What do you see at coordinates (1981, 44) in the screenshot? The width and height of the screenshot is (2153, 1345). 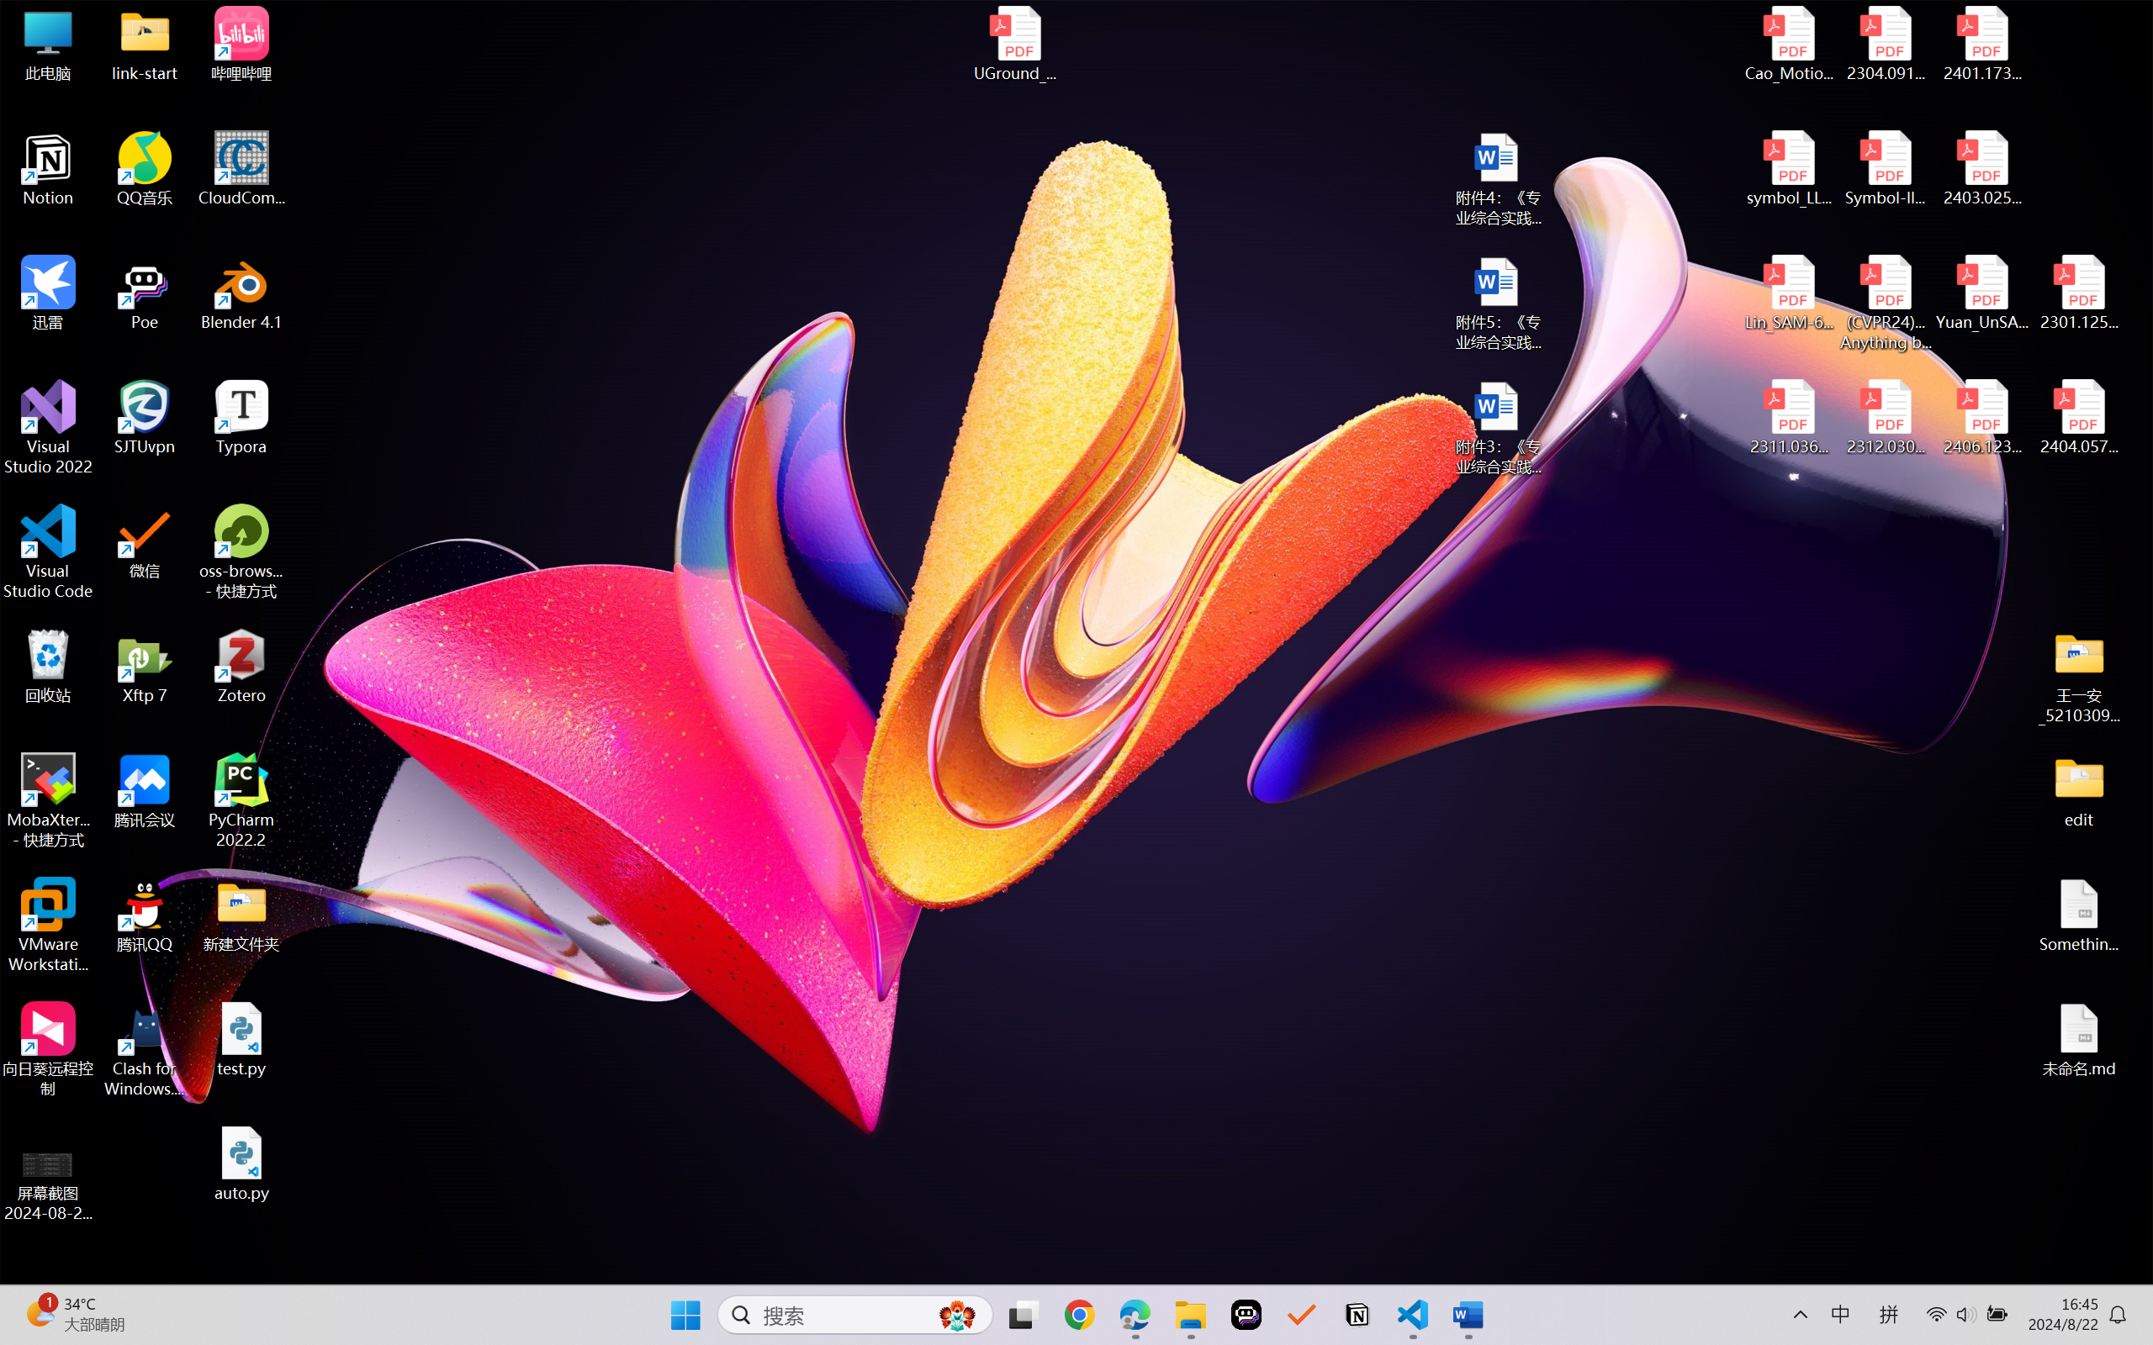 I see `2401.17399v1.pdf` at bounding box center [1981, 44].